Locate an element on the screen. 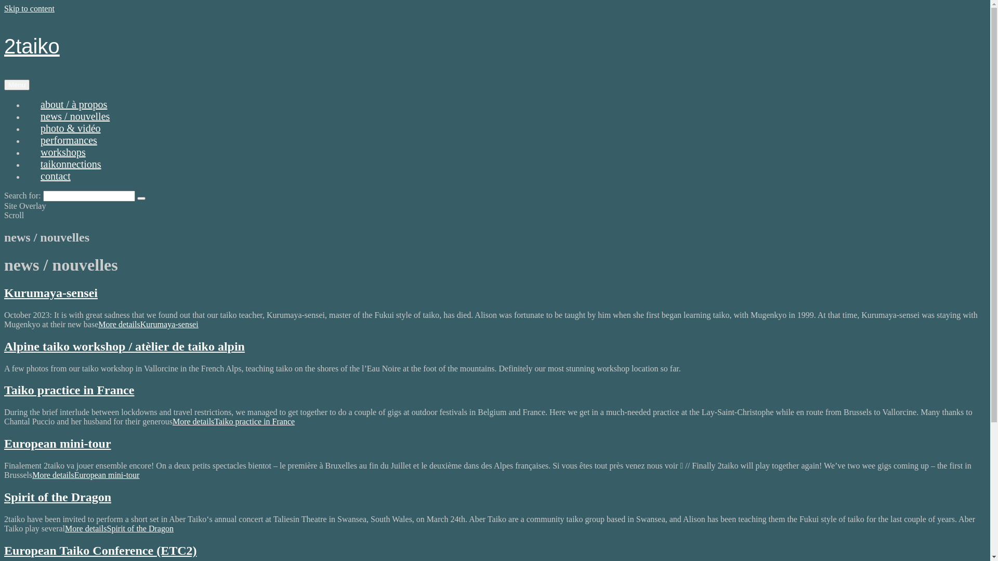 This screenshot has height=561, width=998. Search for: is located at coordinates (89, 196).